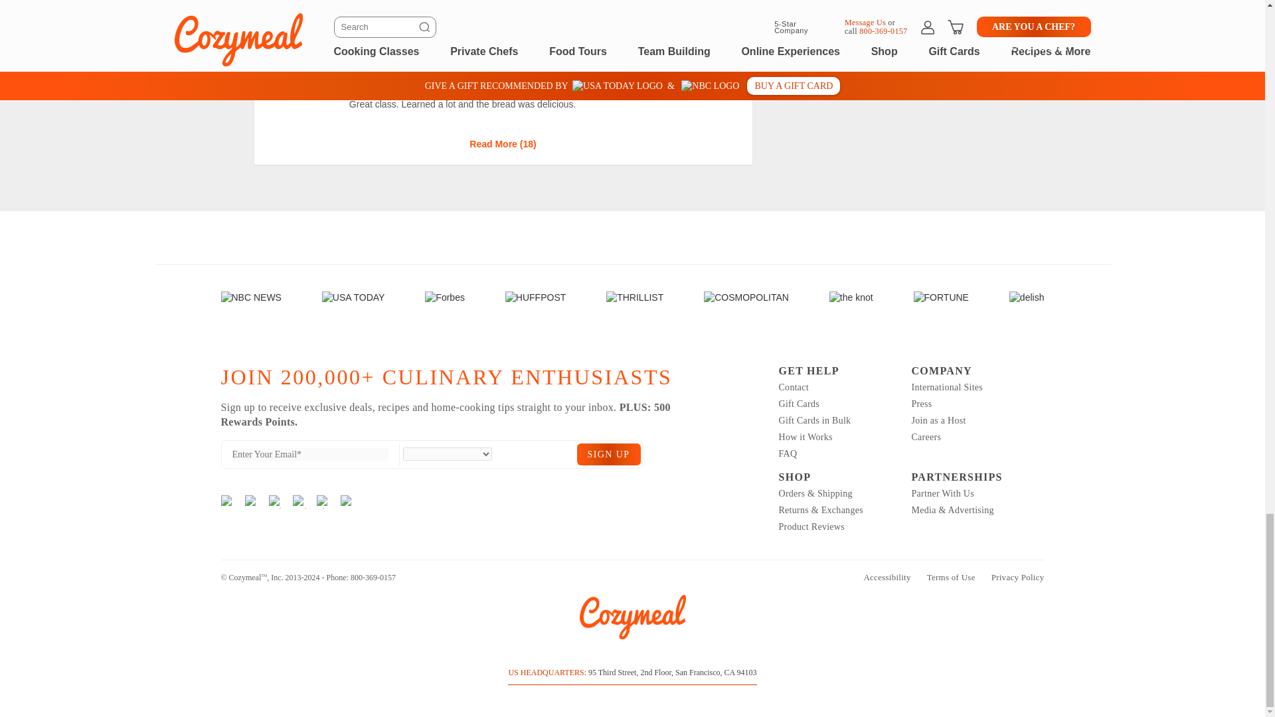 The image size is (1275, 717). I want to click on YouTube, so click(347, 502).